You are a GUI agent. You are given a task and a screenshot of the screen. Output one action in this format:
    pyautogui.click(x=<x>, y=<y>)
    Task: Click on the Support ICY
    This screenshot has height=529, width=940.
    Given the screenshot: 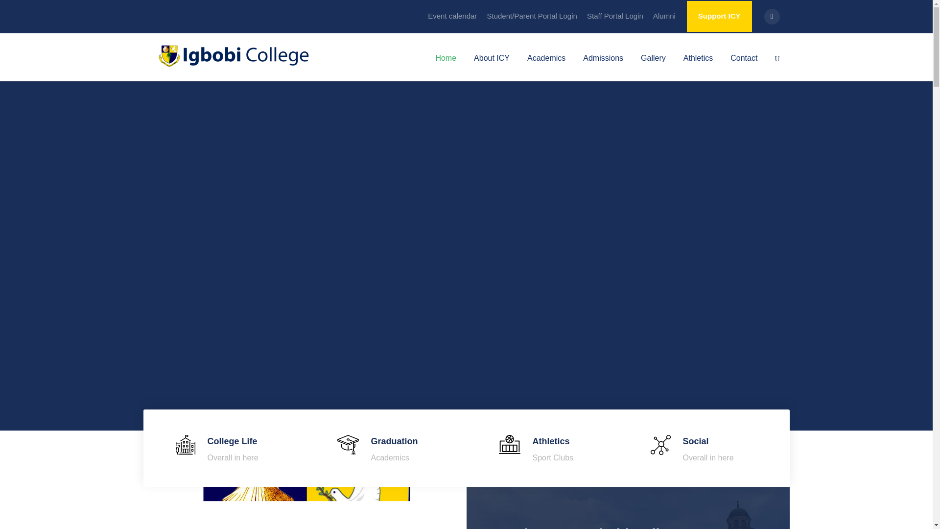 What is the action you would take?
    pyautogui.click(x=720, y=16)
    